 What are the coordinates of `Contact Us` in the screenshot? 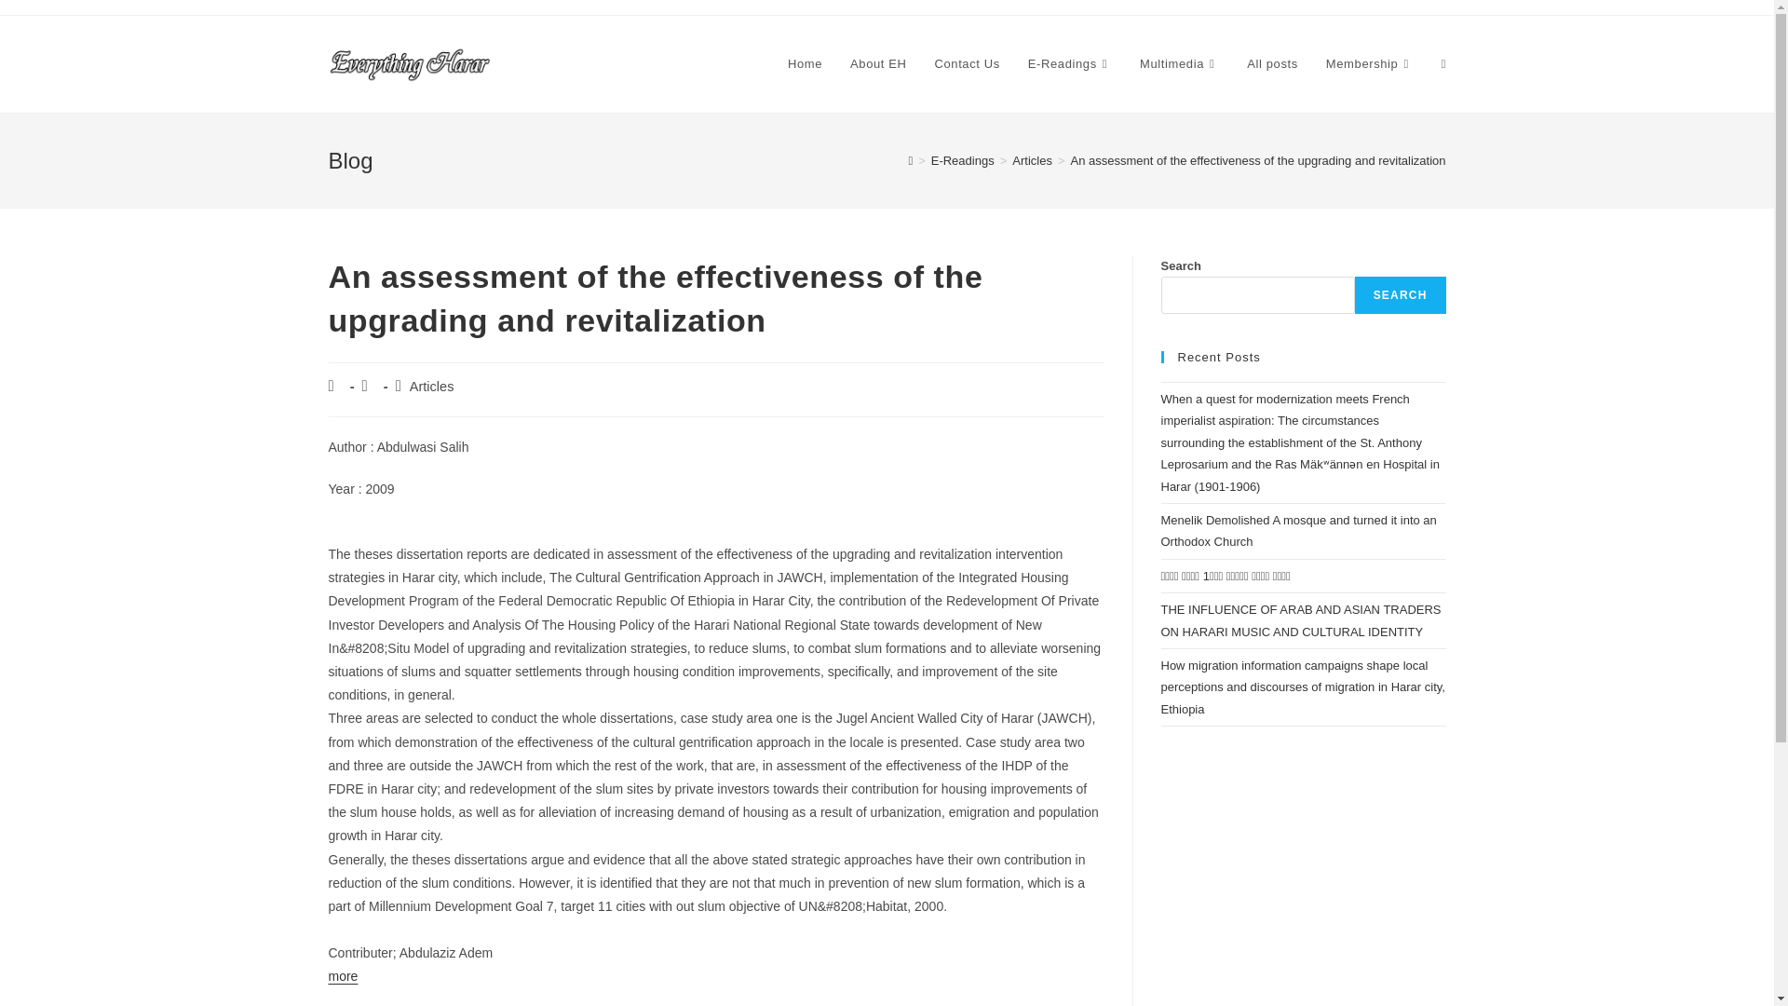 It's located at (967, 63).